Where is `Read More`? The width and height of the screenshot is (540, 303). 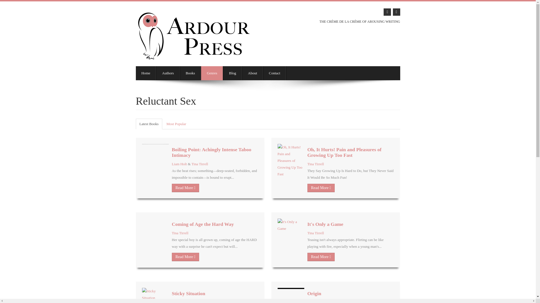
Read More is located at coordinates (185, 188).